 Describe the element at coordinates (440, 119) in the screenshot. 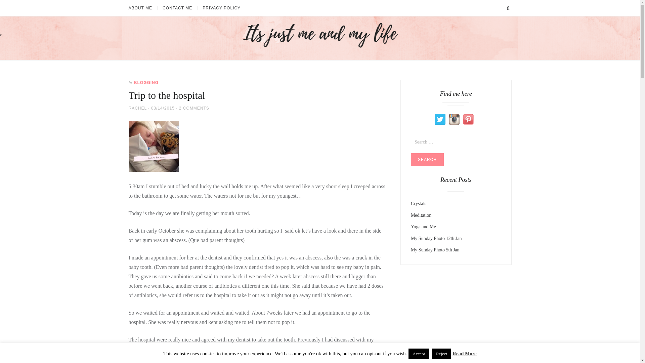

I see `Follow Us on Twitter` at that location.